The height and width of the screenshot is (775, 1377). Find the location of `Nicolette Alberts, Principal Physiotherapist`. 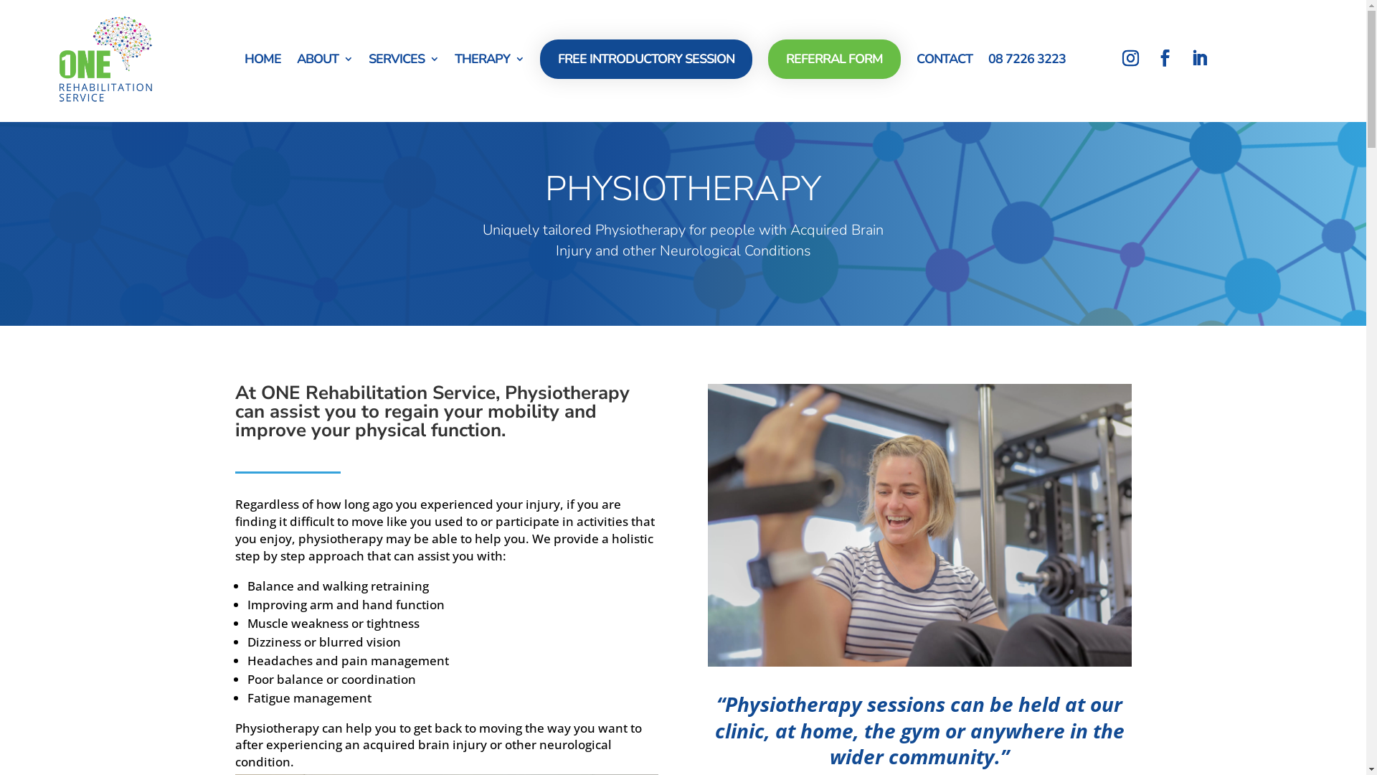

Nicolette Alberts, Principal Physiotherapist is located at coordinates (919, 525).